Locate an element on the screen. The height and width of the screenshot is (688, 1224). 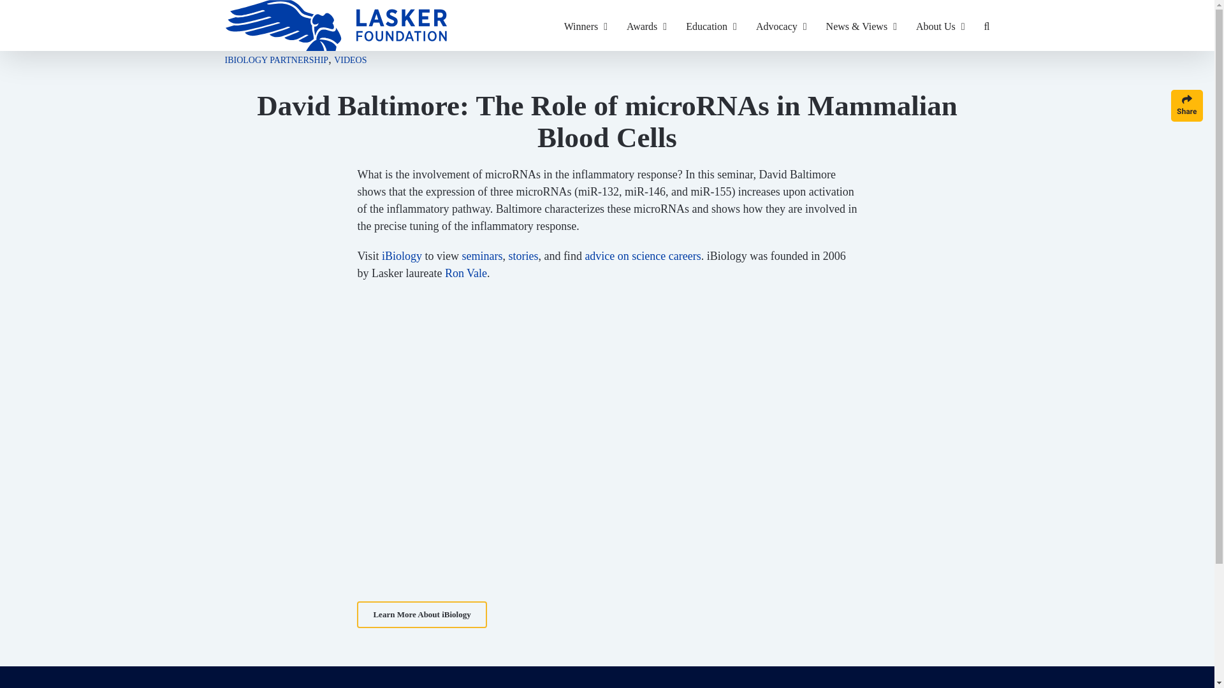
About Us is located at coordinates (940, 25).